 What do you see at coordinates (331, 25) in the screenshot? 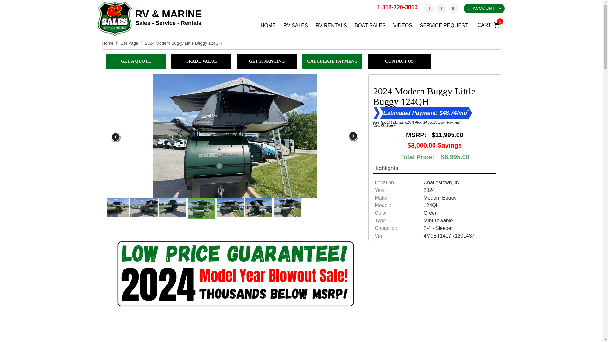
I see `RV RENTALS` at bounding box center [331, 25].